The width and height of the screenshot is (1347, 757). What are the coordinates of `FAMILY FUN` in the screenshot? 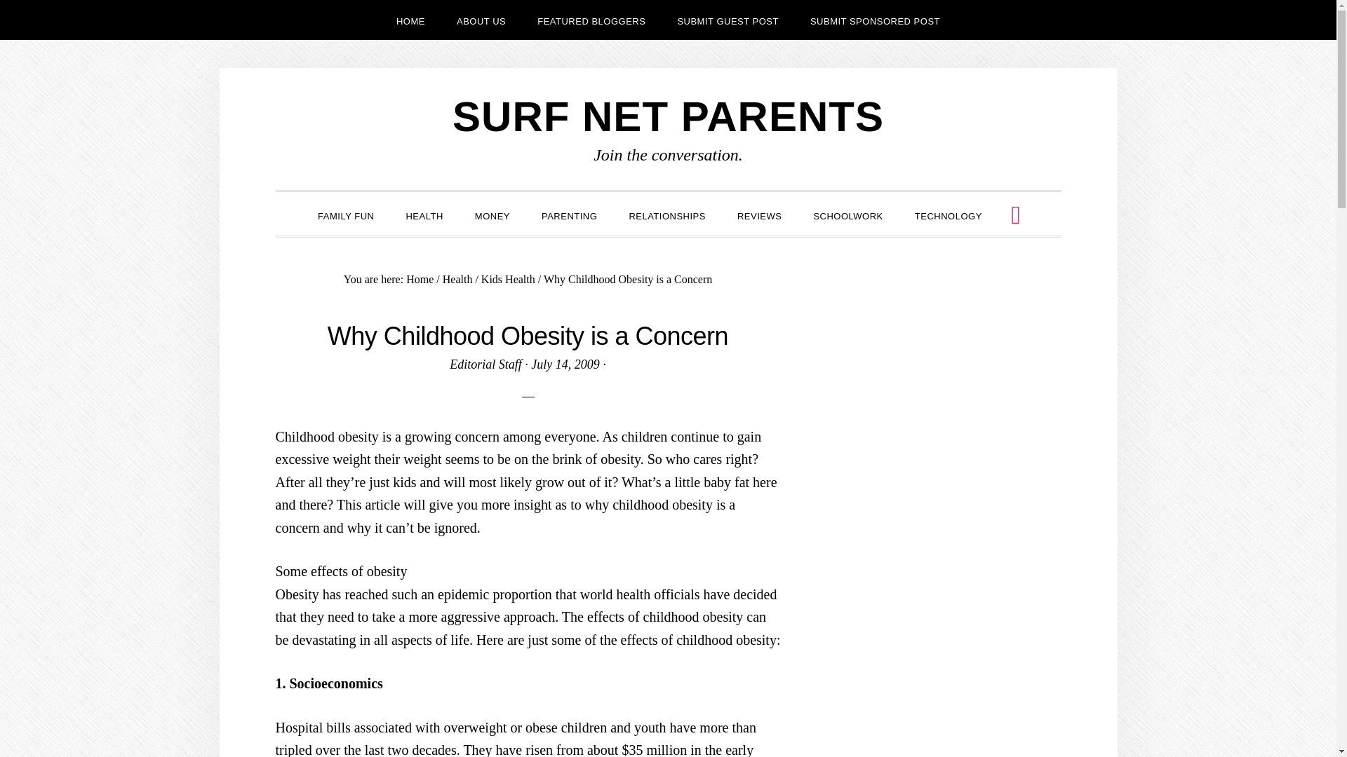 It's located at (345, 214).